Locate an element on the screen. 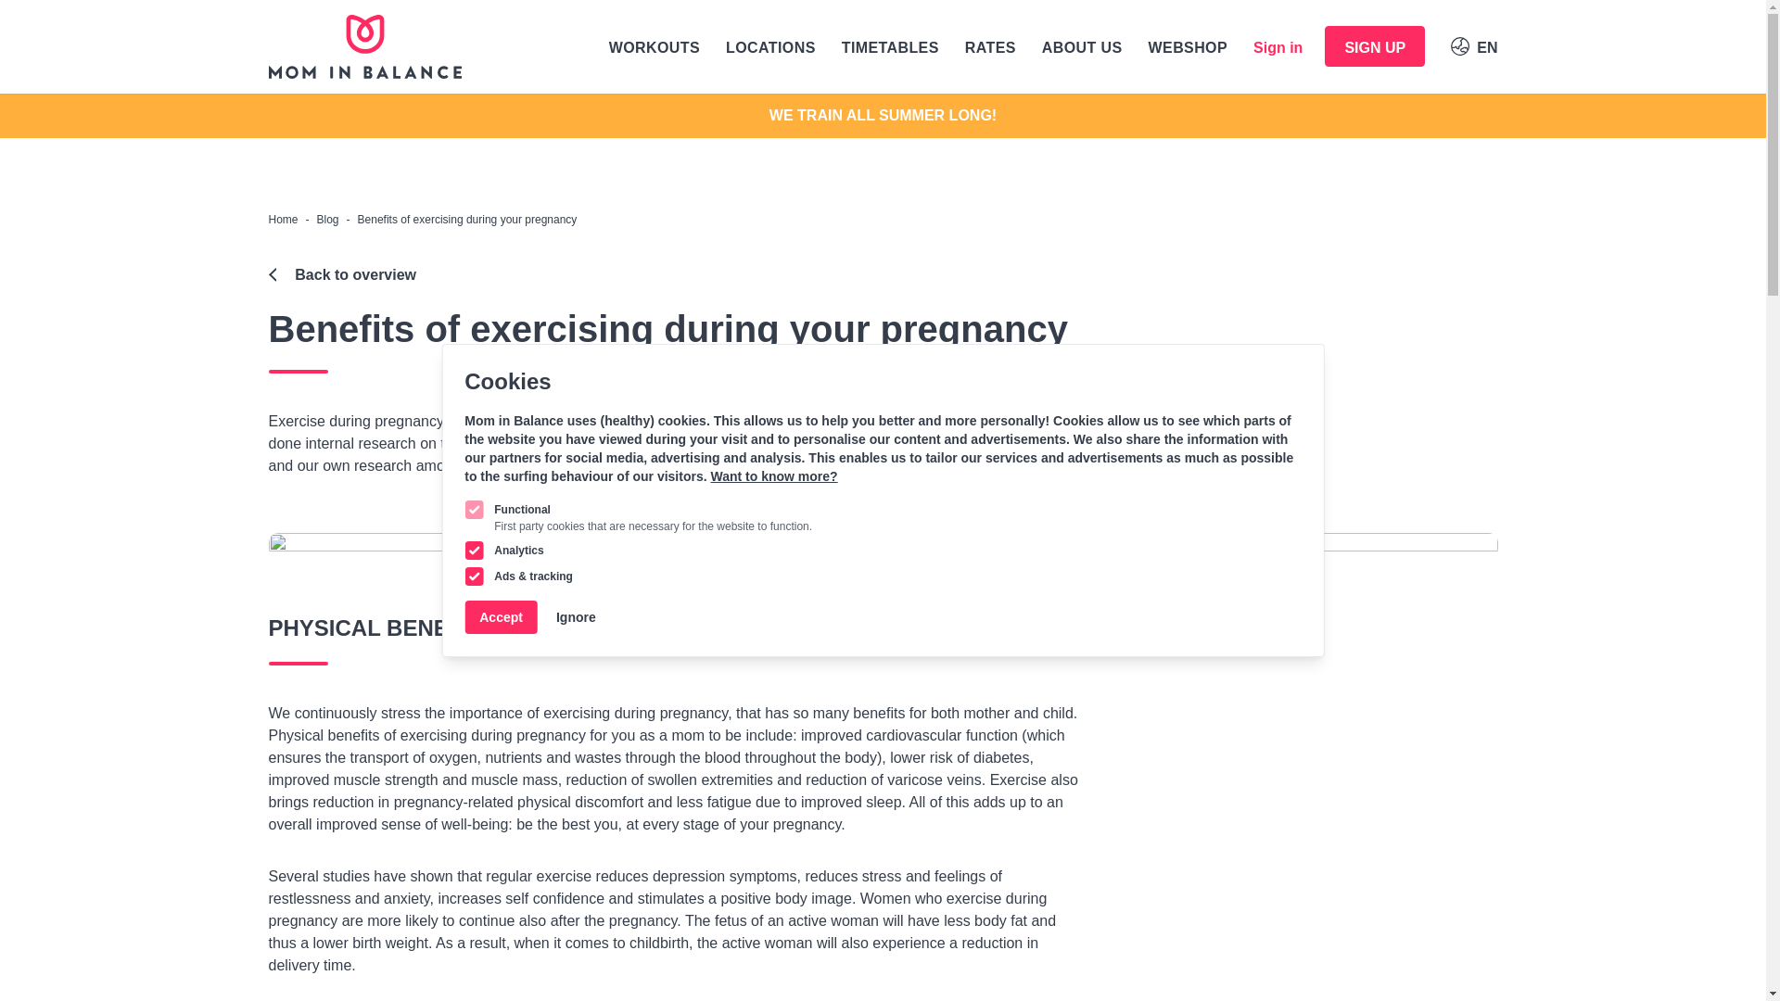 Image resolution: width=1780 pixels, height=1001 pixels. on is located at coordinates (473, 577).